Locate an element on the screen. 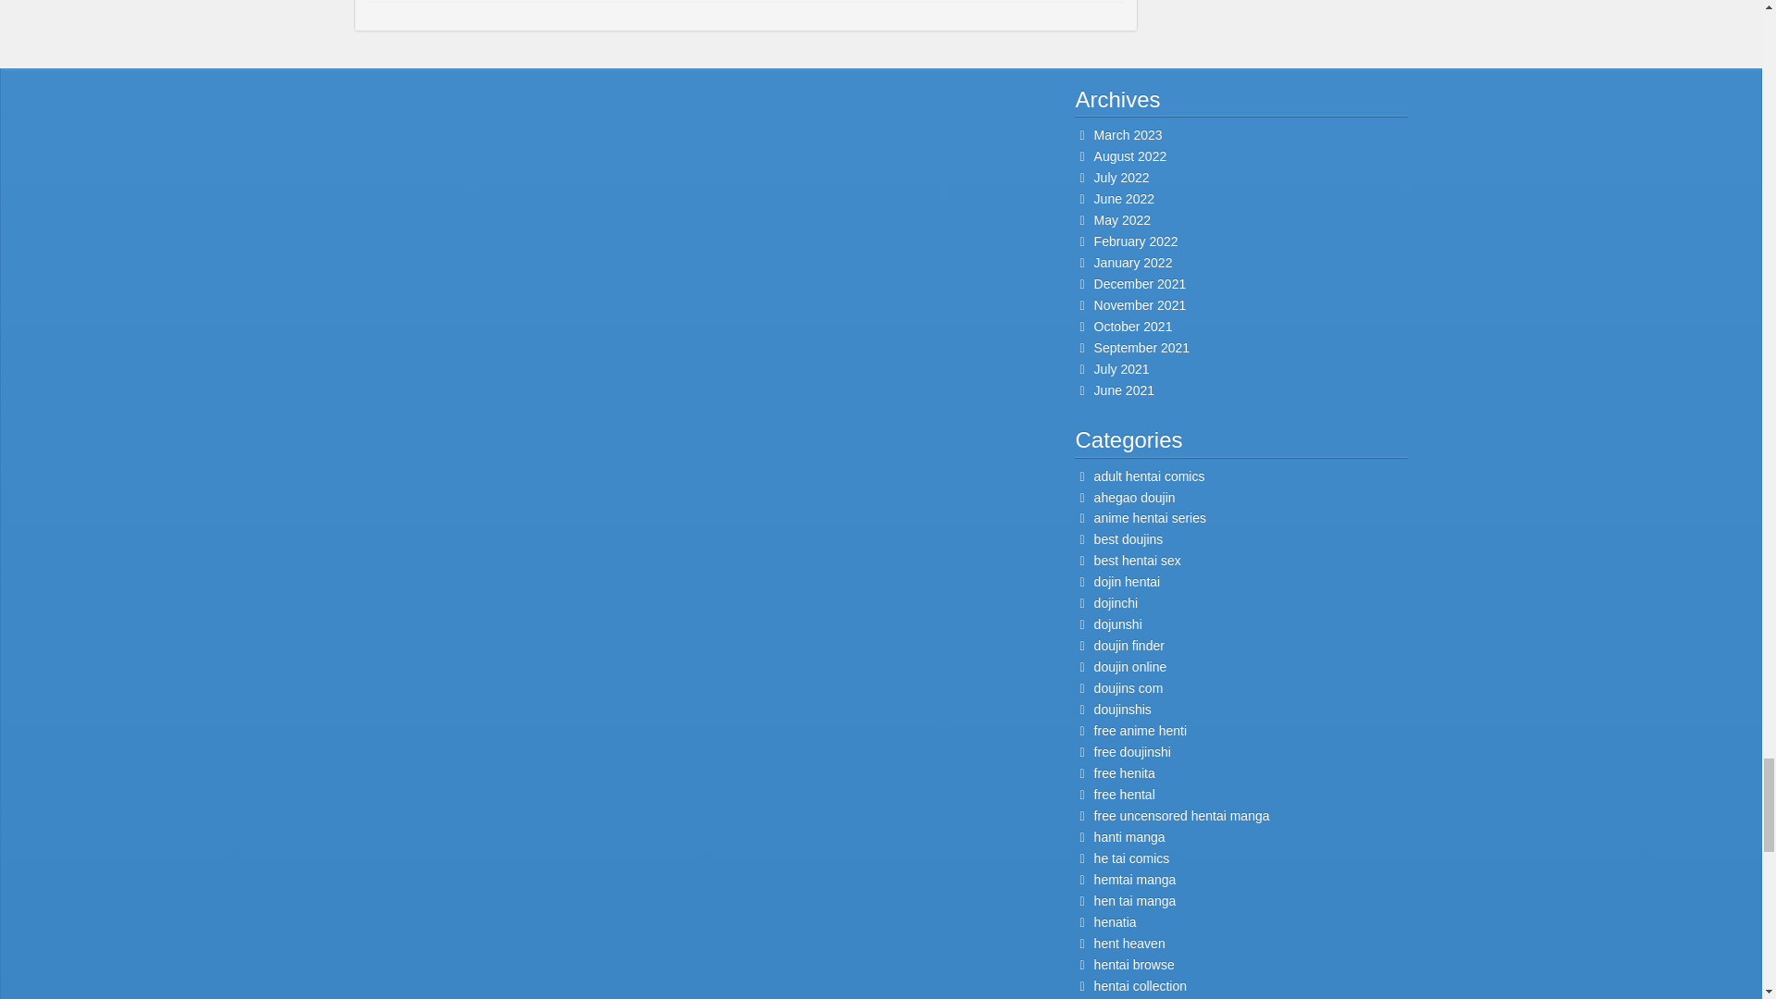 This screenshot has height=999, width=1776. February 2022 is located at coordinates (1136, 240).